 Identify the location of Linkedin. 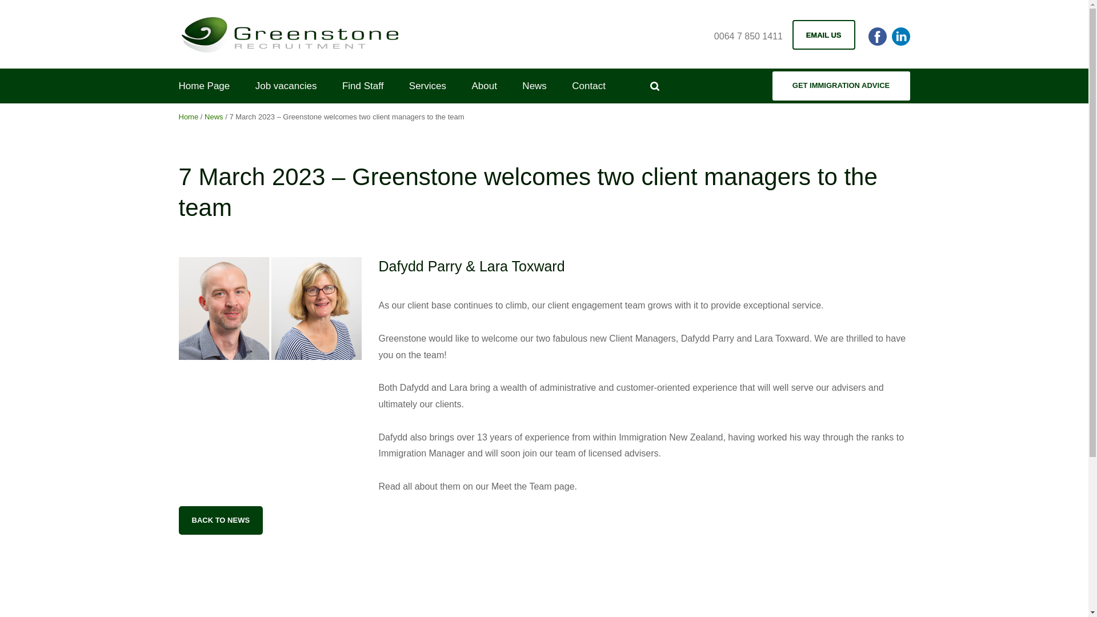
(900, 36).